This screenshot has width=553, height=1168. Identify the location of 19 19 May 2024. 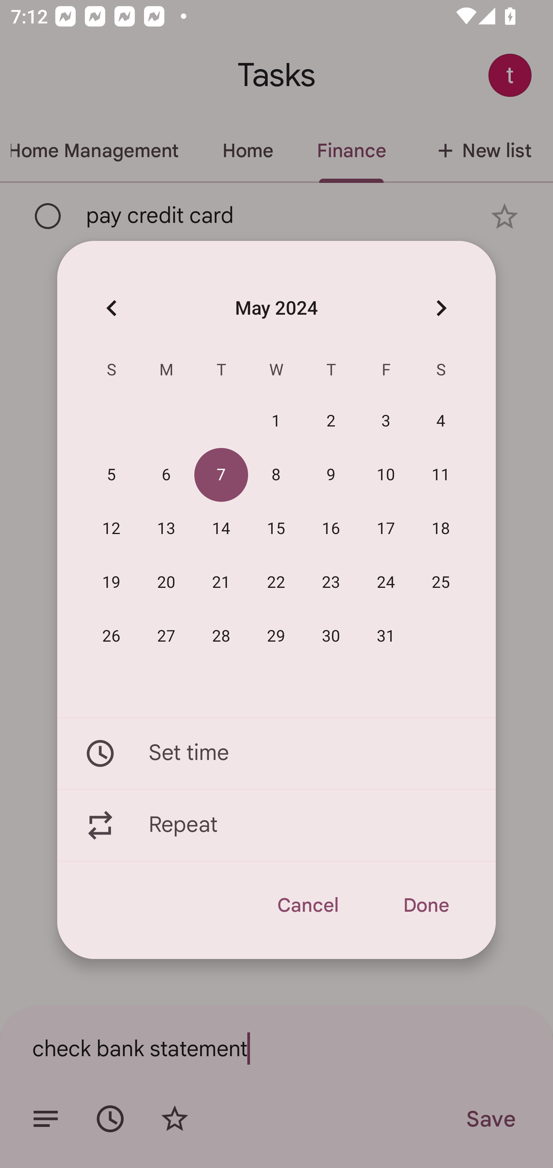
(111, 582).